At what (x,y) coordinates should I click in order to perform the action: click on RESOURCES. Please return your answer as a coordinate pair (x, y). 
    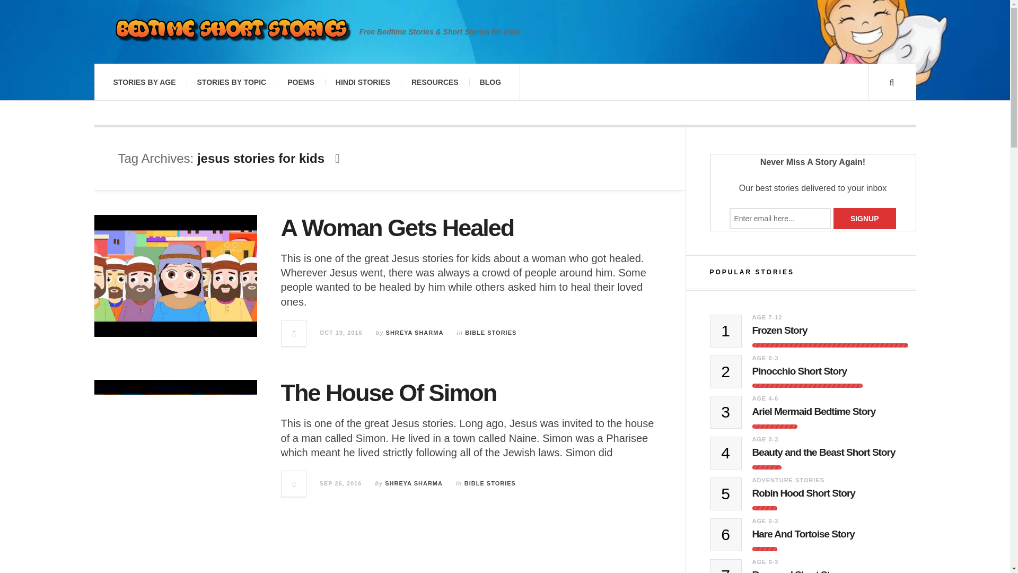
    Looking at the image, I should click on (435, 82).